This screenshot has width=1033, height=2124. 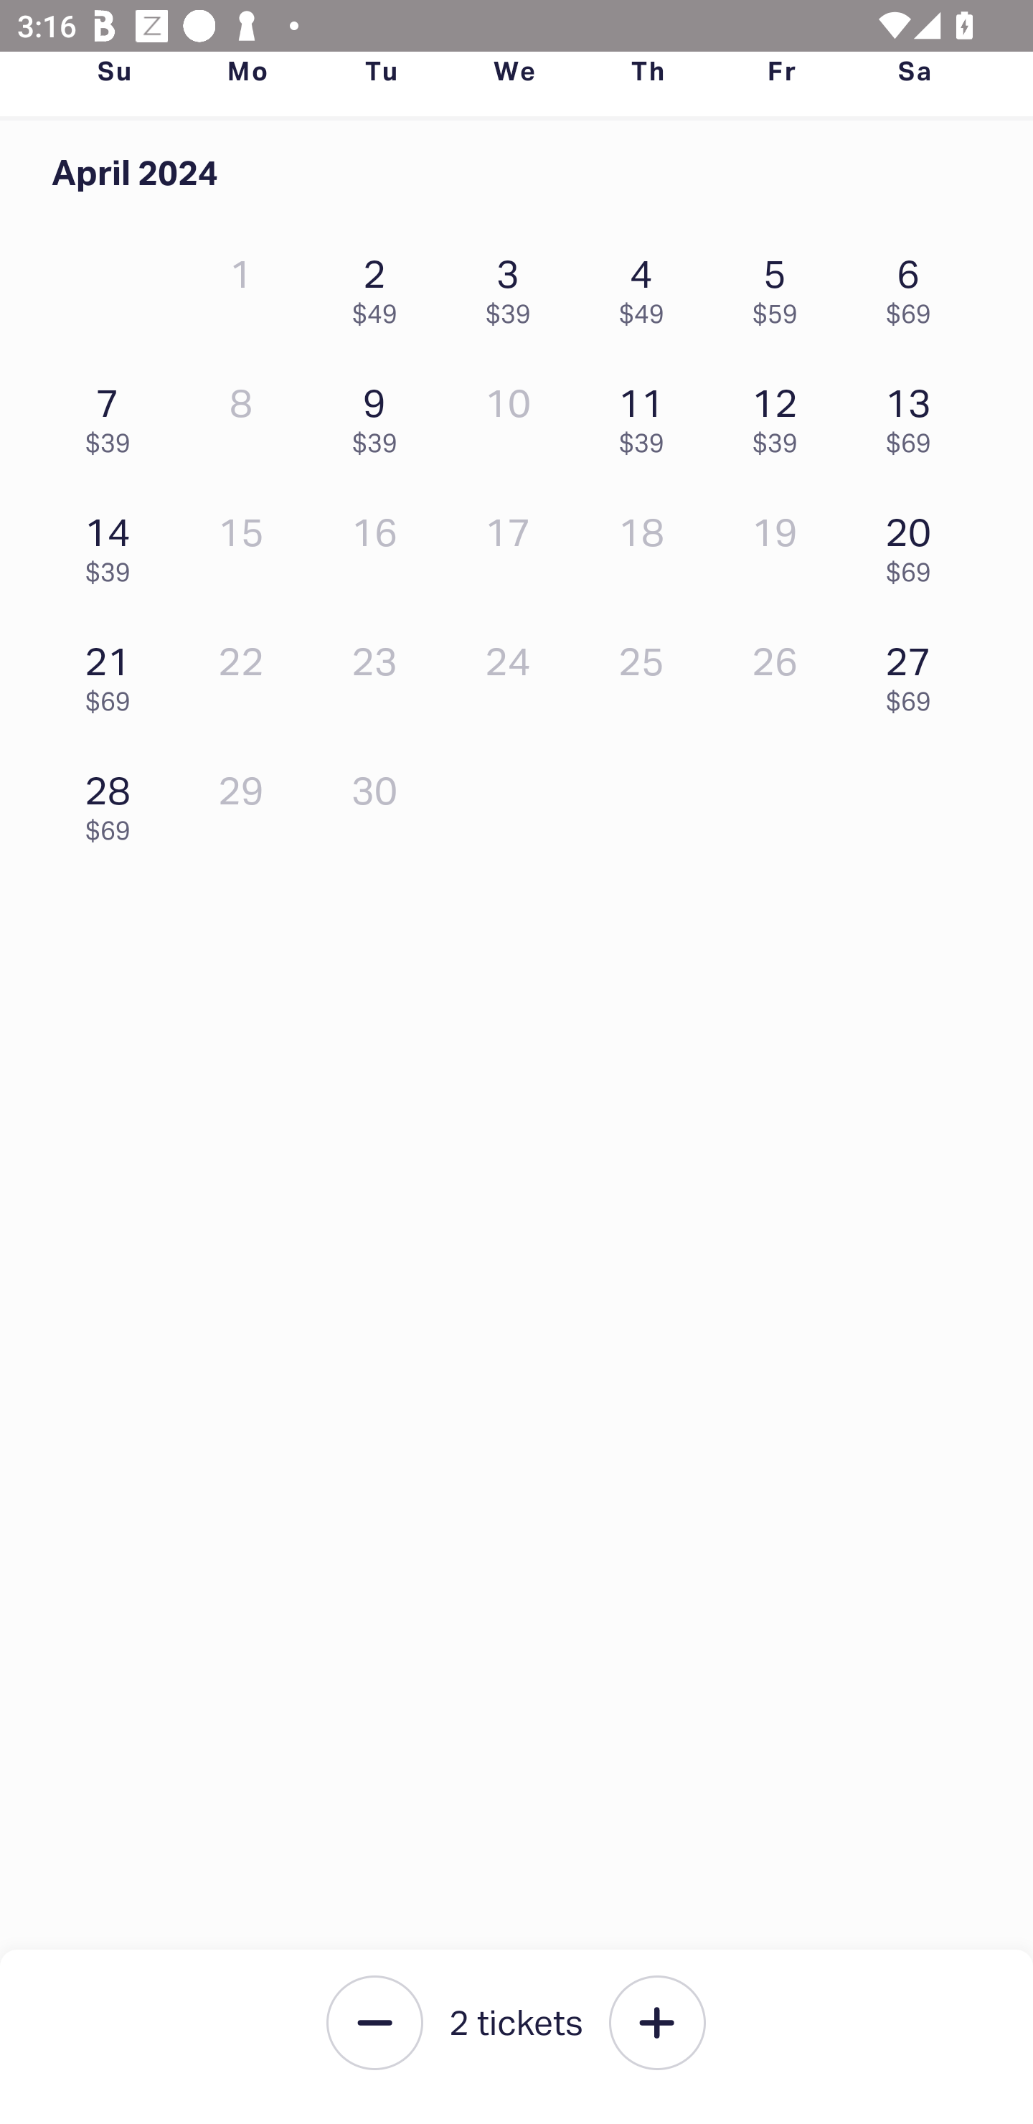 What do you see at coordinates (380, 286) in the screenshot?
I see `2 $49` at bounding box center [380, 286].